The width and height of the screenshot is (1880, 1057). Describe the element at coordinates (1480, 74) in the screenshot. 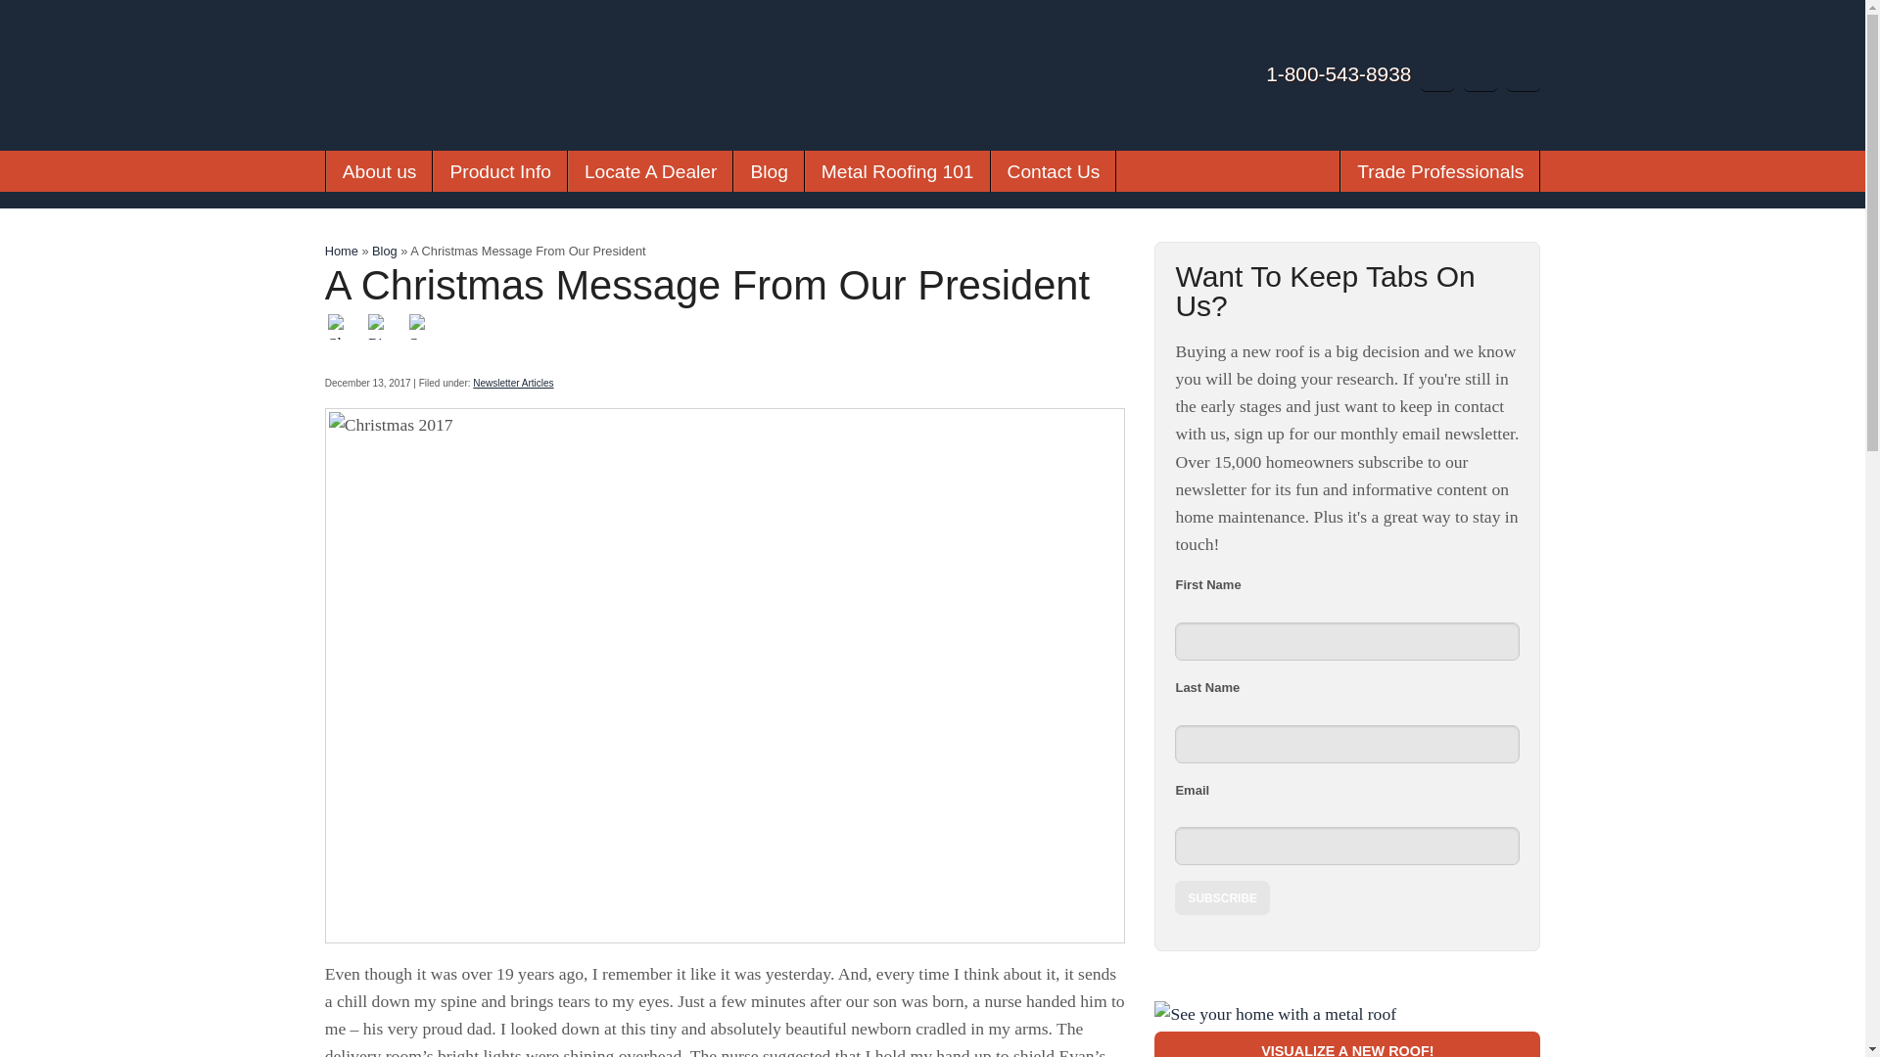

I see `Follow us on Twitter` at that location.